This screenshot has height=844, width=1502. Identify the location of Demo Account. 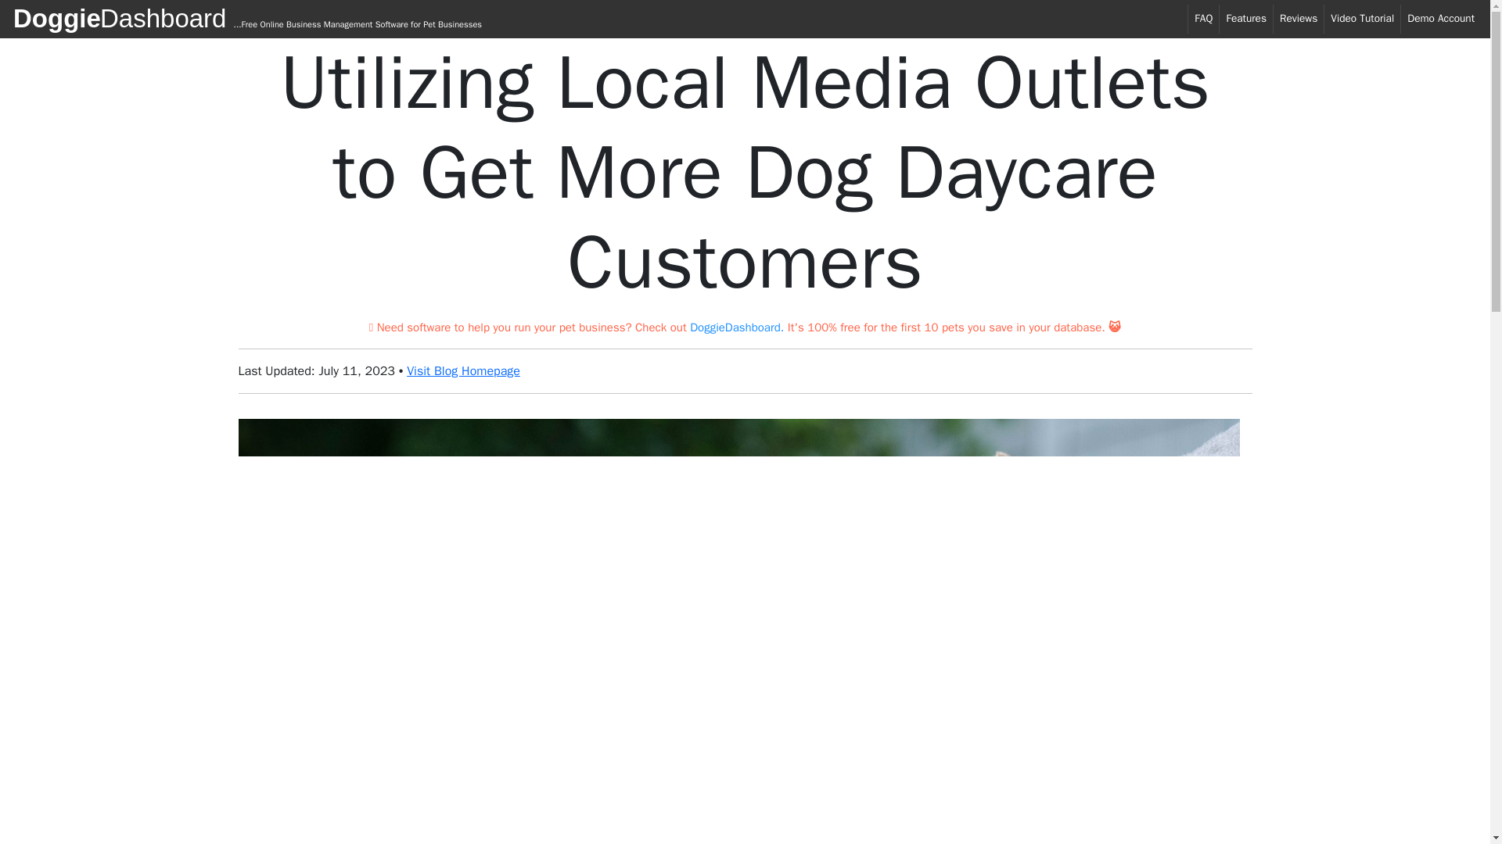
(1441, 19).